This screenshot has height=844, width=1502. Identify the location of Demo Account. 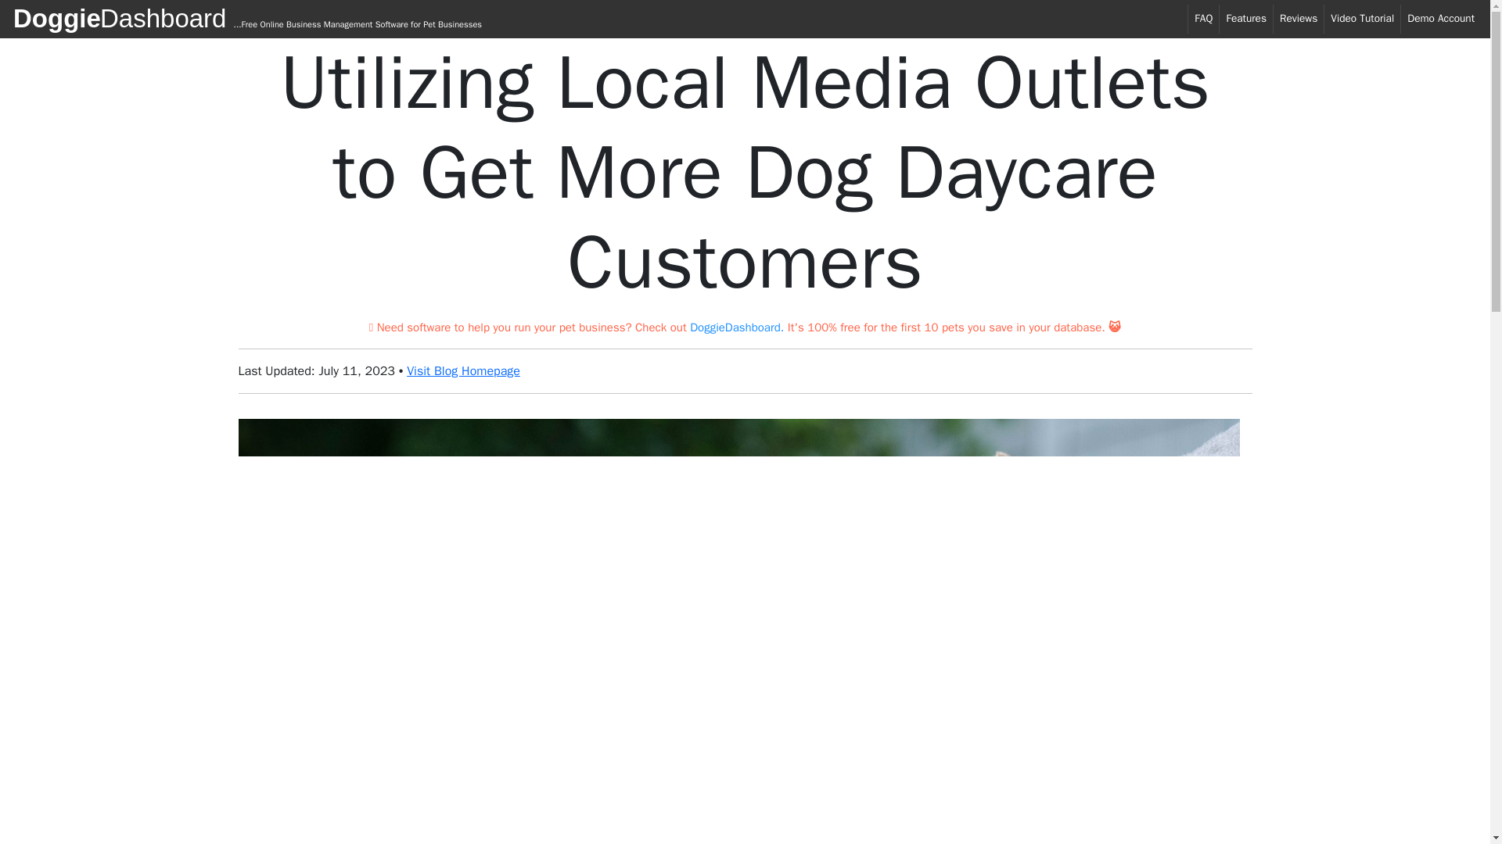
(1441, 19).